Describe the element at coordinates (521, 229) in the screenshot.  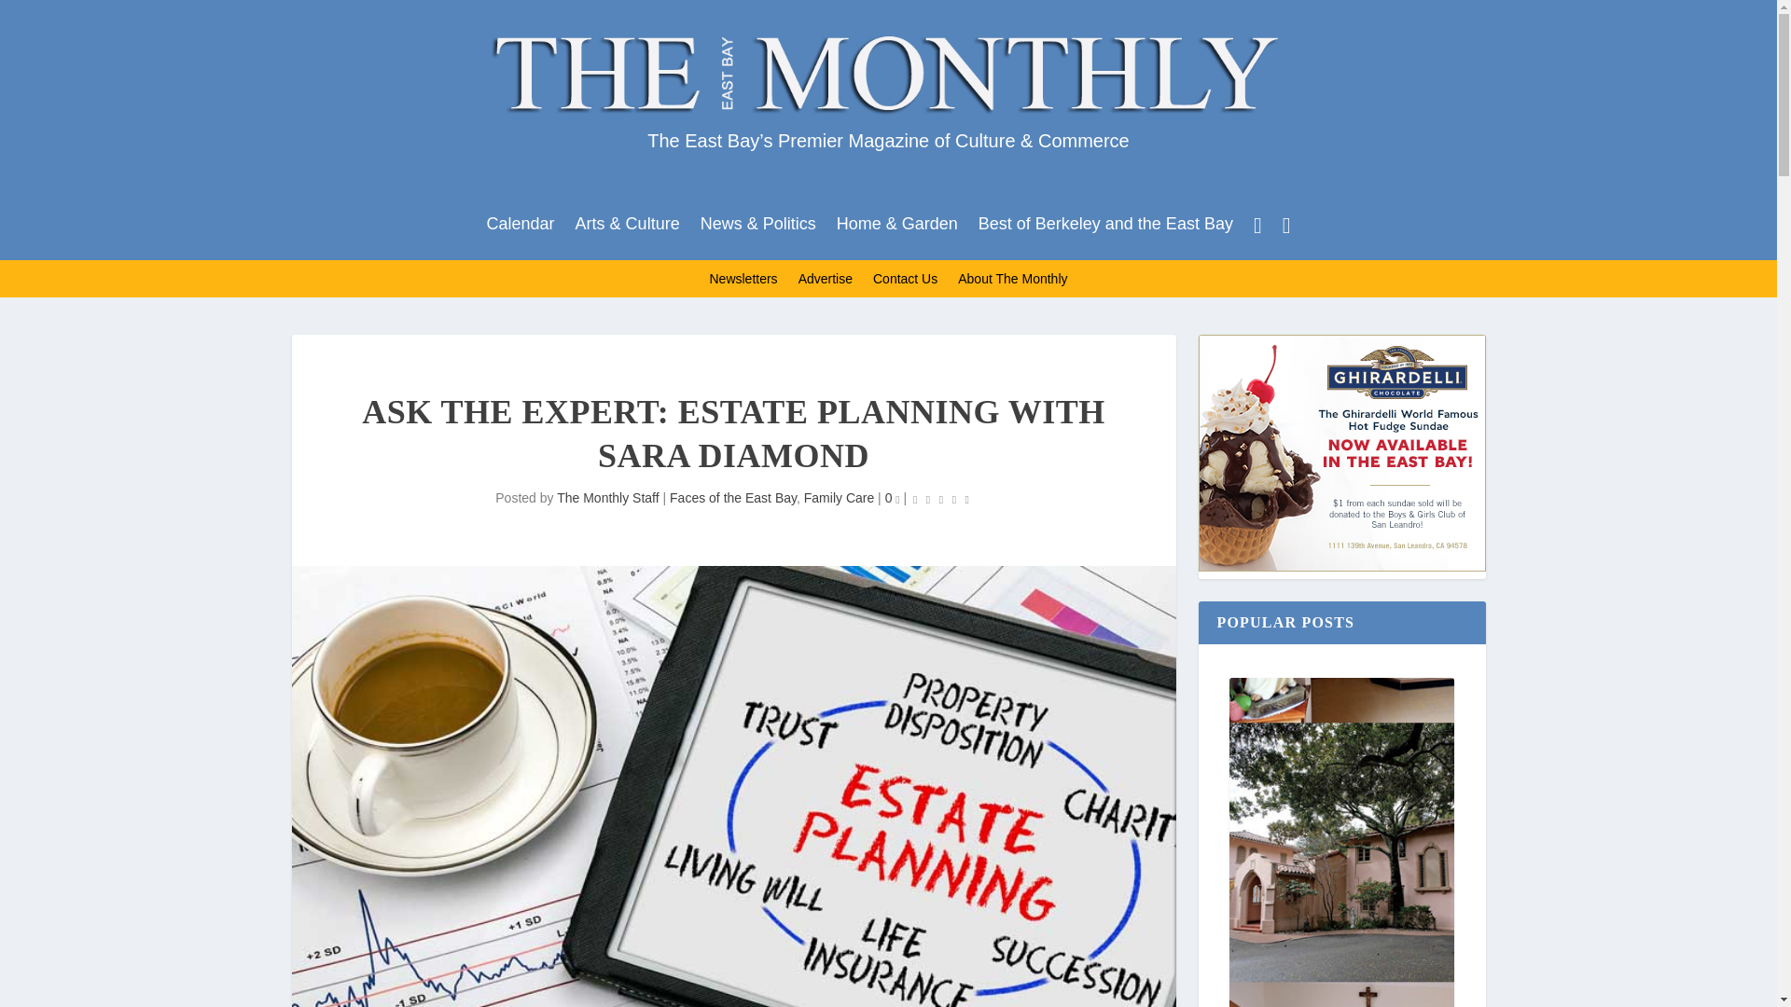
I see `Calendar` at that location.